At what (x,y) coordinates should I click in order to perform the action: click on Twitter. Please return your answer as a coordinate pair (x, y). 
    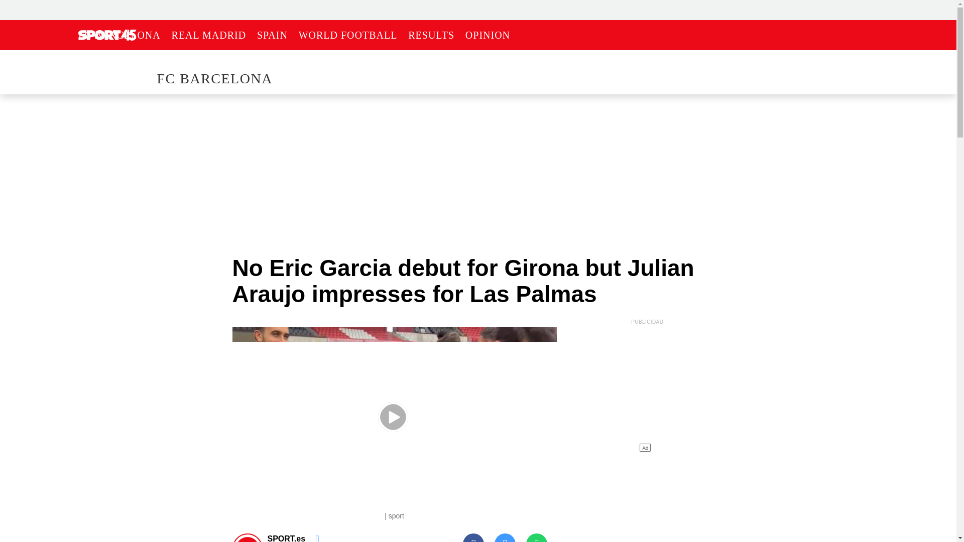
    Looking at the image, I should click on (505, 537).